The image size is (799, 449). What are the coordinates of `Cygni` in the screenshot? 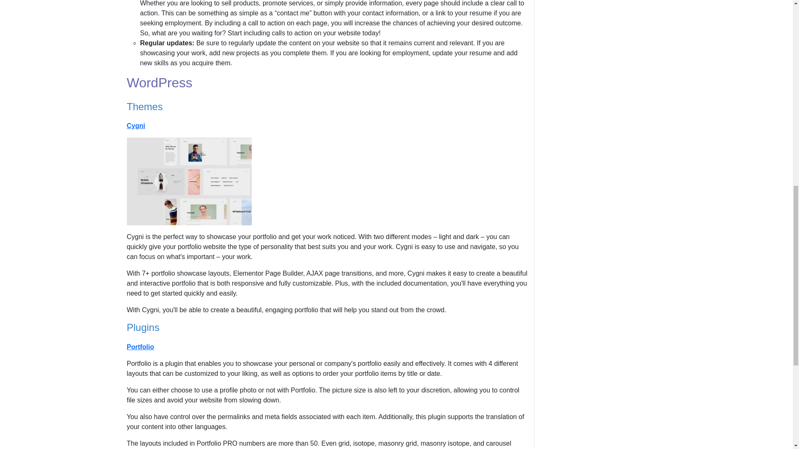 It's located at (135, 126).